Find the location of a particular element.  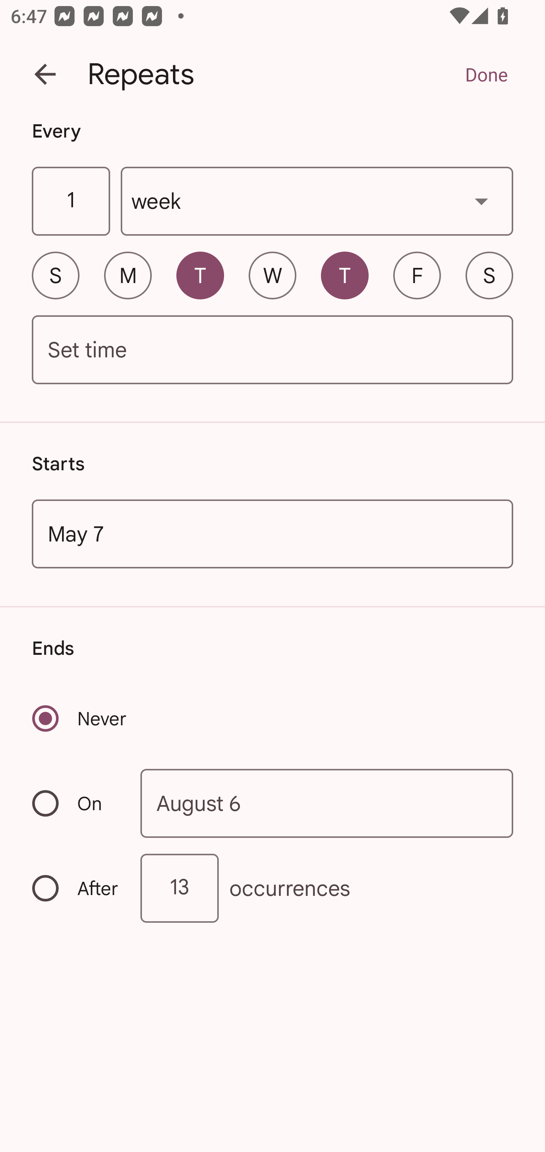

Never Recurrence never ends is located at coordinates (80, 718).